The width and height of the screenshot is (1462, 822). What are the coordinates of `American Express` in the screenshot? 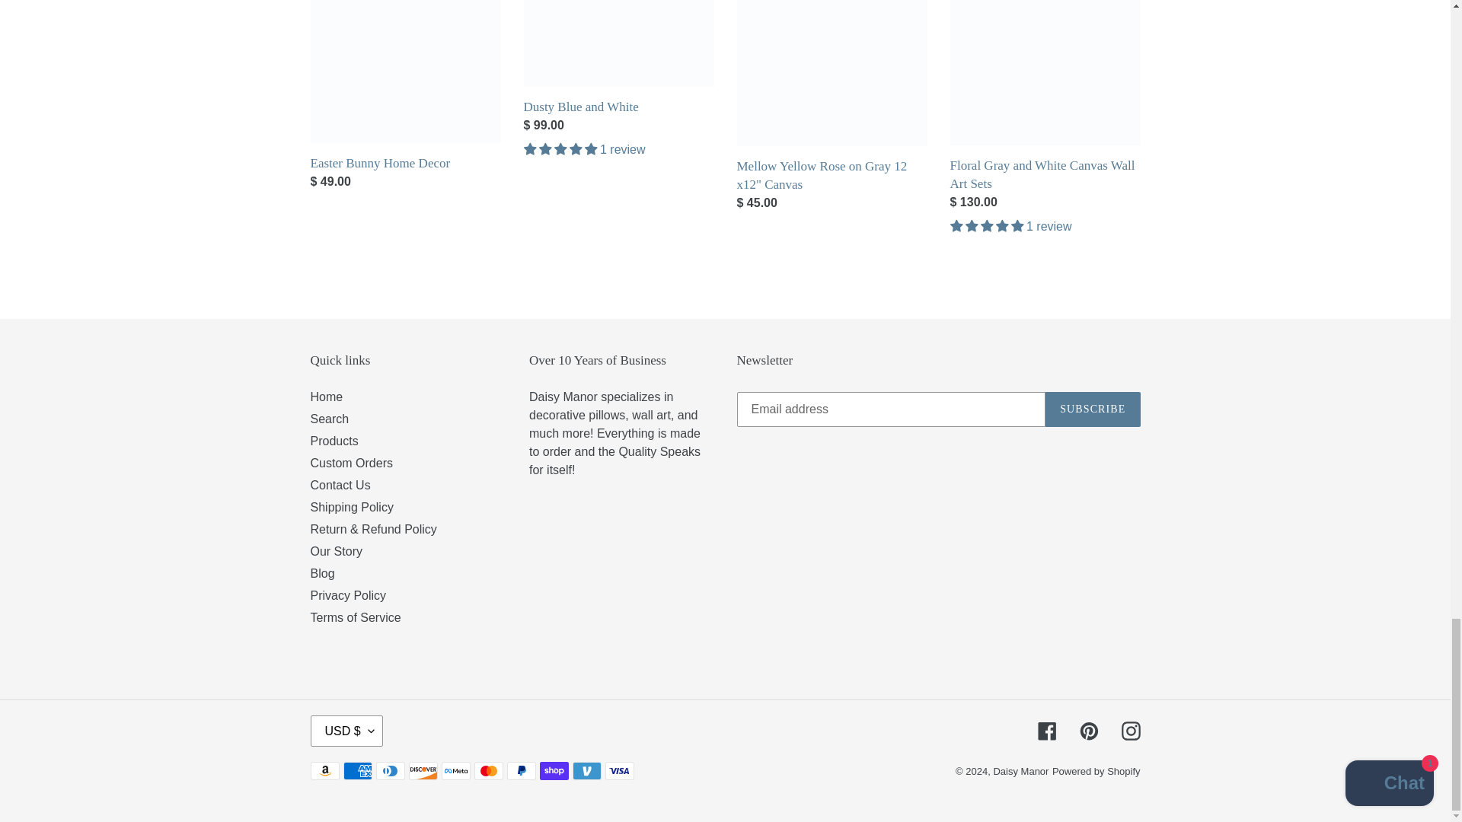 It's located at (356, 770).